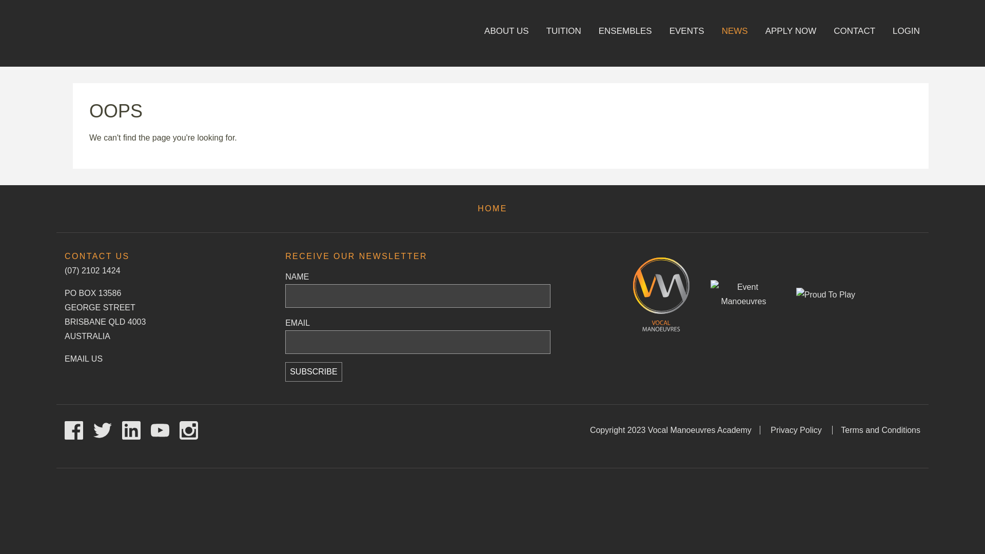 The image size is (985, 554). Describe the element at coordinates (141, 30) in the screenshot. I see `Vocal Manoeuvres Academy (en-AU)` at that location.